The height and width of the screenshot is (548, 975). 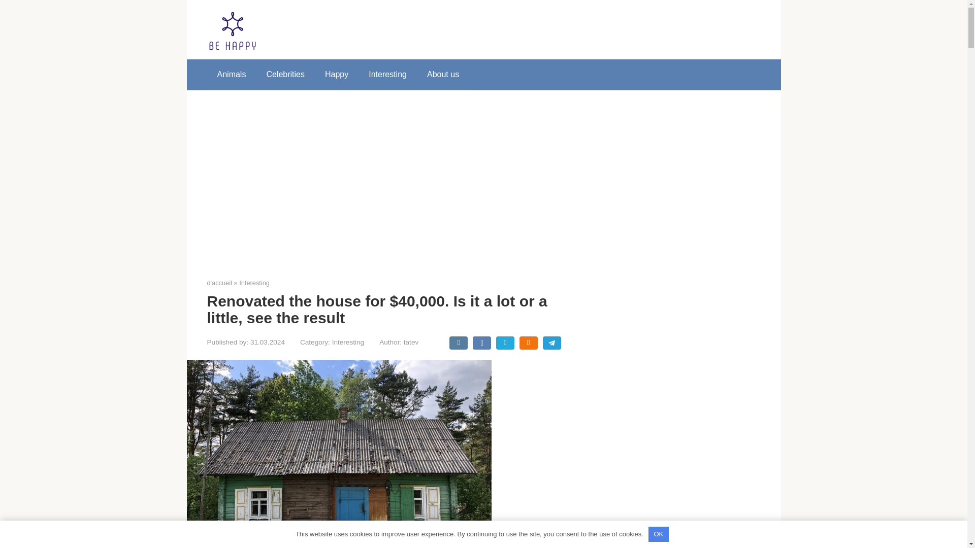 I want to click on d'accueil, so click(x=219, y=282).